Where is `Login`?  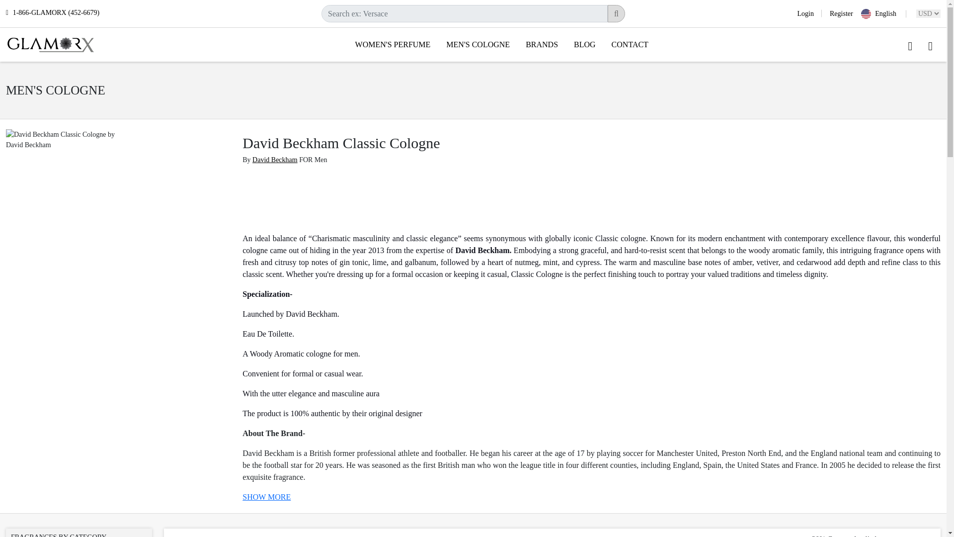 Login is located at coordinates (809, 13).